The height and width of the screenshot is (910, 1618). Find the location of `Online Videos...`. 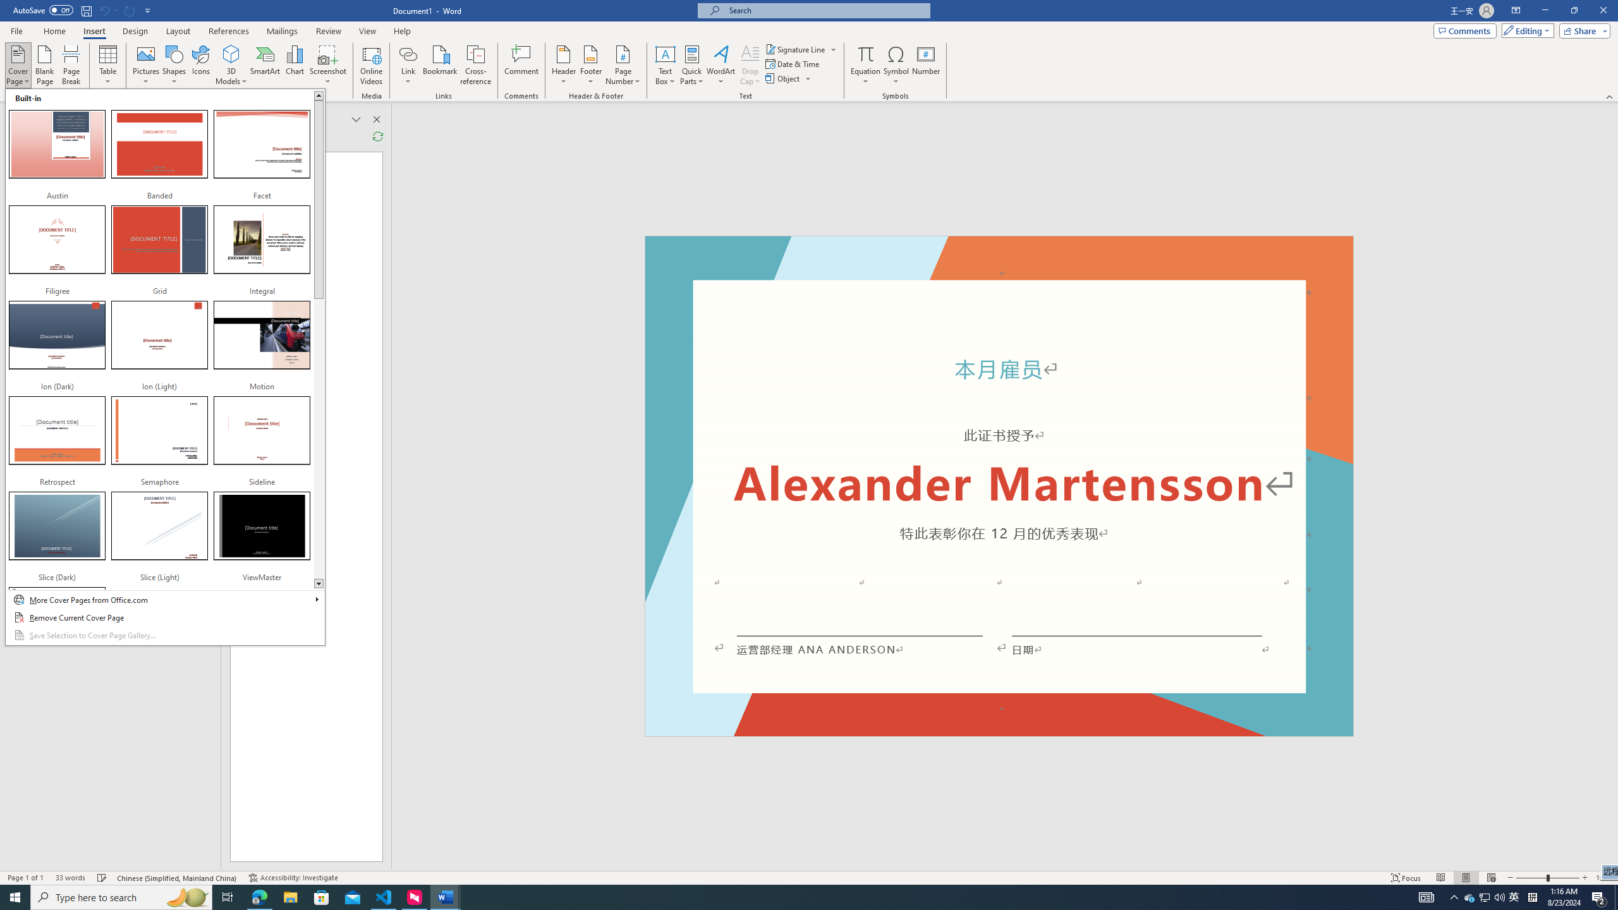

Online Videos... is located at coordinates (371, 65).